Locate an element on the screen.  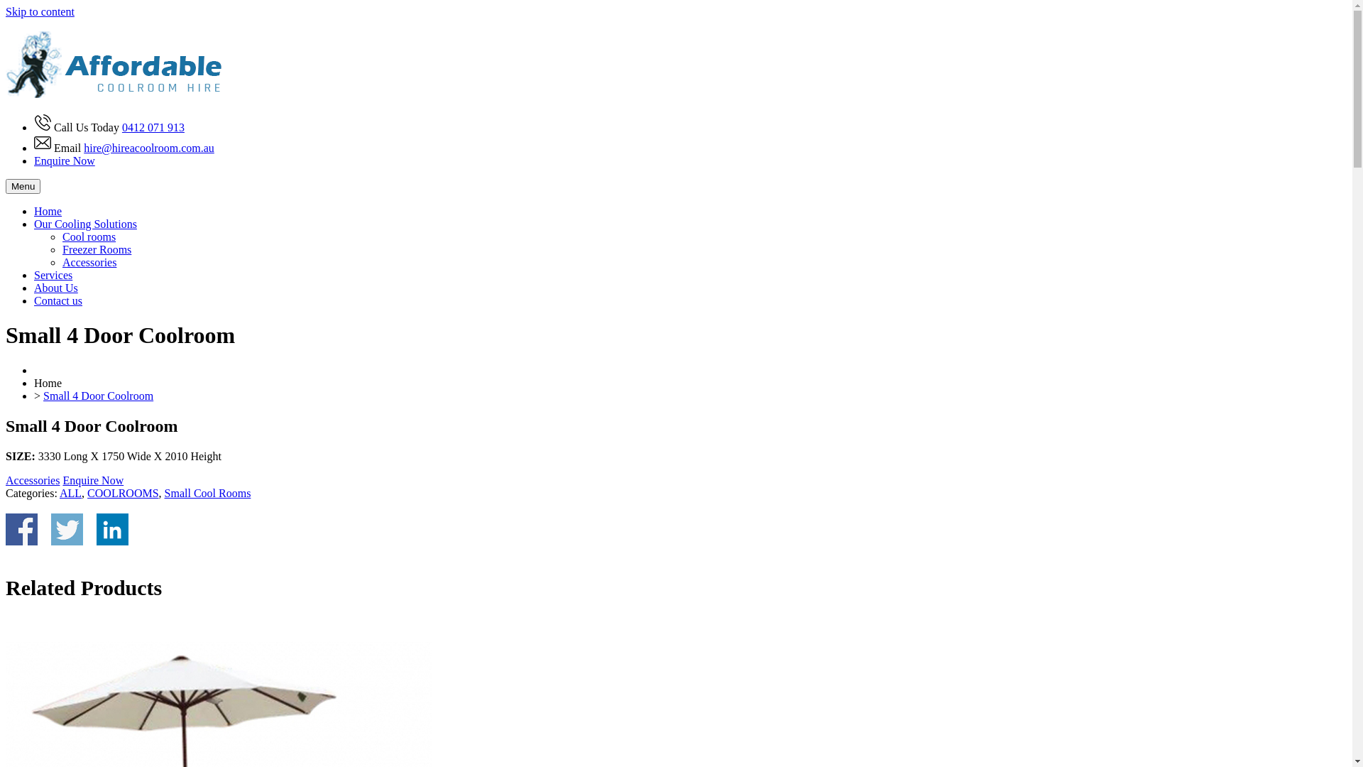
Home is located at coordinates (48, 212).